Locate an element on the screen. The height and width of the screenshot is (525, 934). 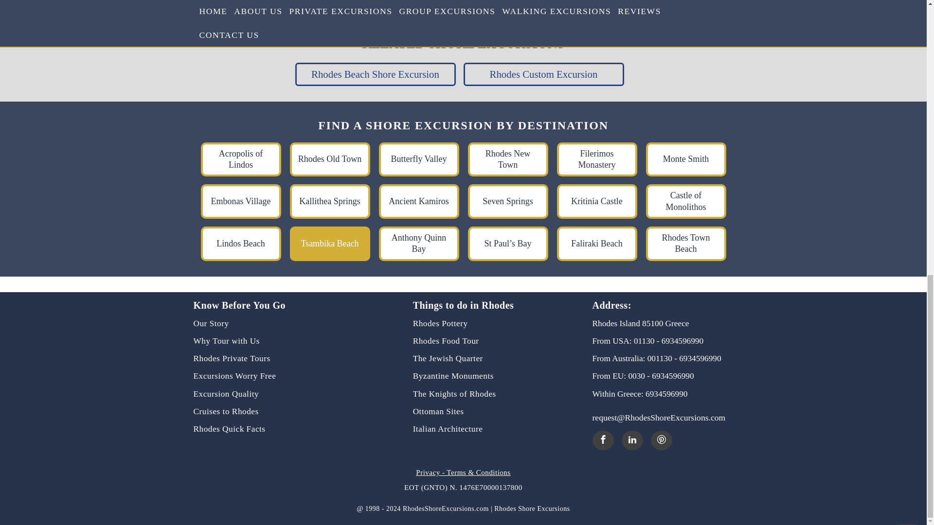
Monte Smith is located at coordinates (686, 159).